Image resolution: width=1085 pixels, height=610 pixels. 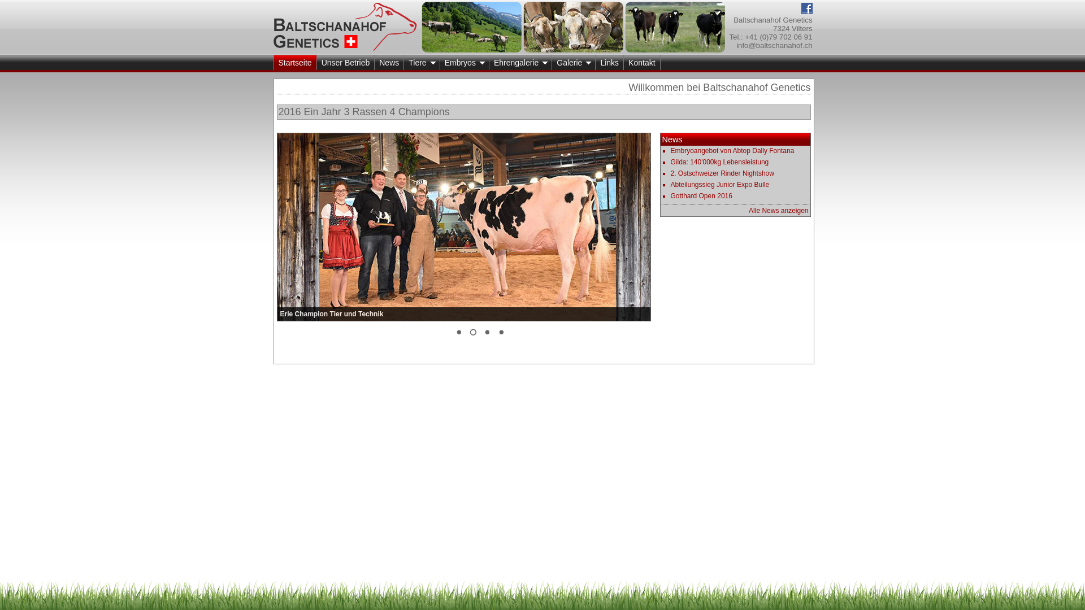 I want to click on info@baltschanahof.ch, so click(x=774, y=45).